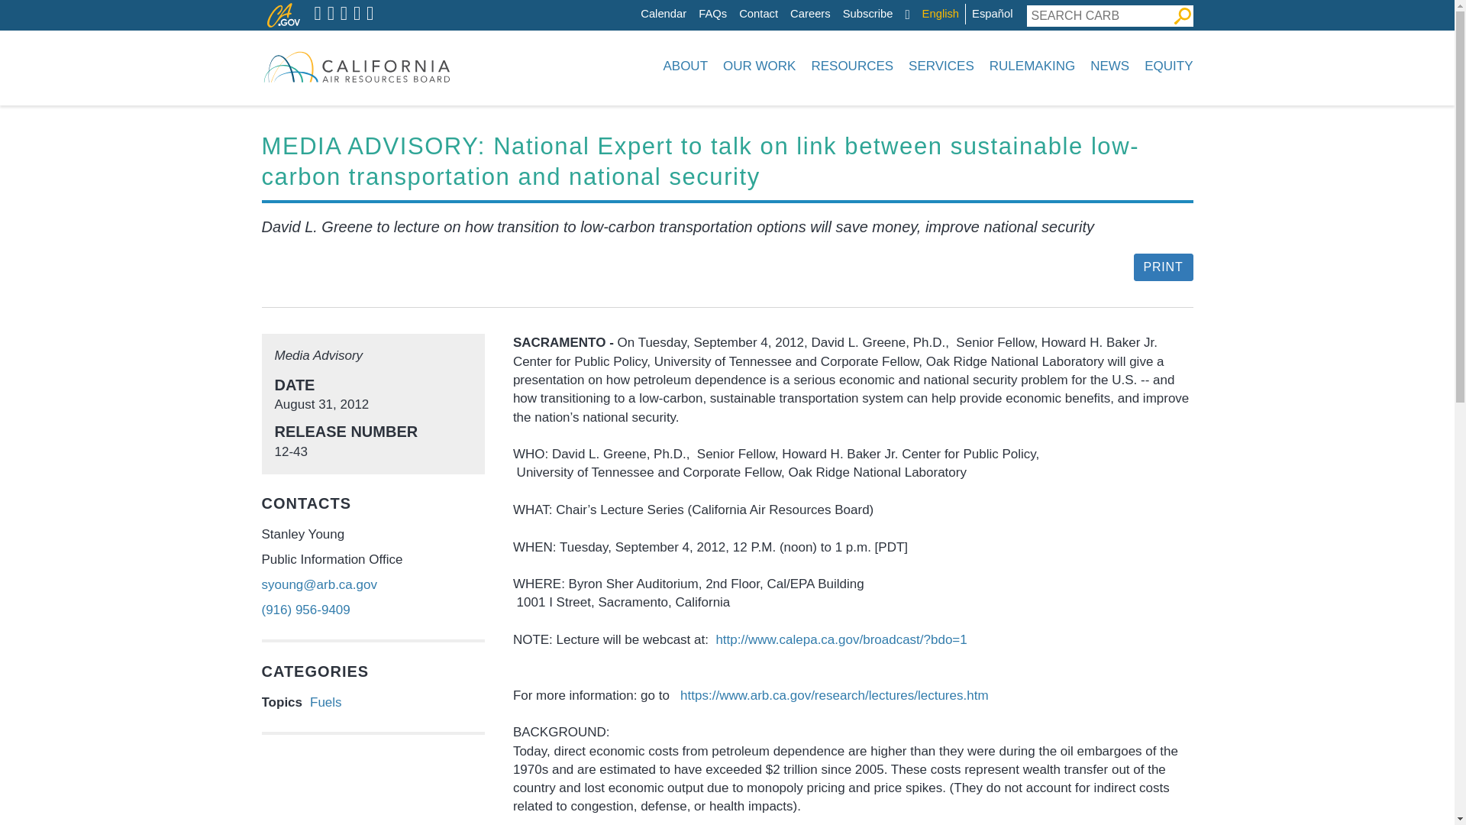  I want to click on Subscribe, so click(867, 14).